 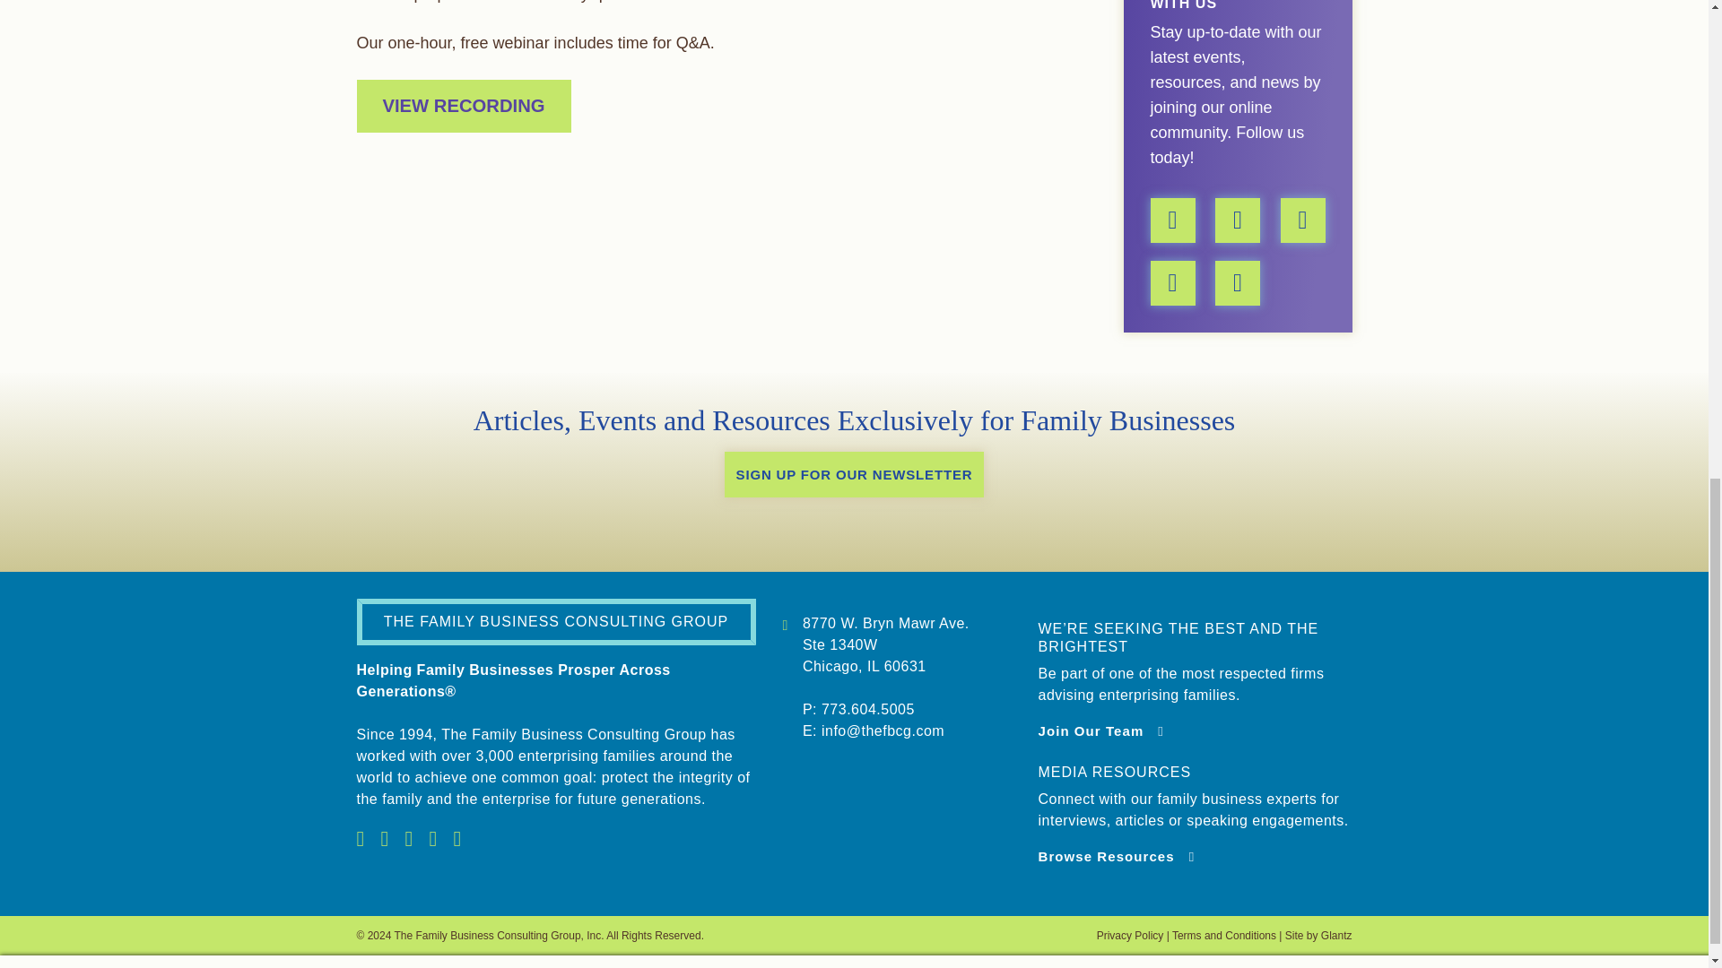 I want to click on Follow us on LinkedIn, so click(x=1303, y=220).